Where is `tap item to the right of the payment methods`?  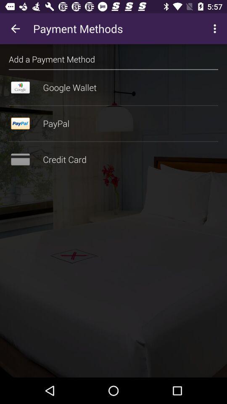 tap item to the right of the payment methods is located at coordinates (216, 29).